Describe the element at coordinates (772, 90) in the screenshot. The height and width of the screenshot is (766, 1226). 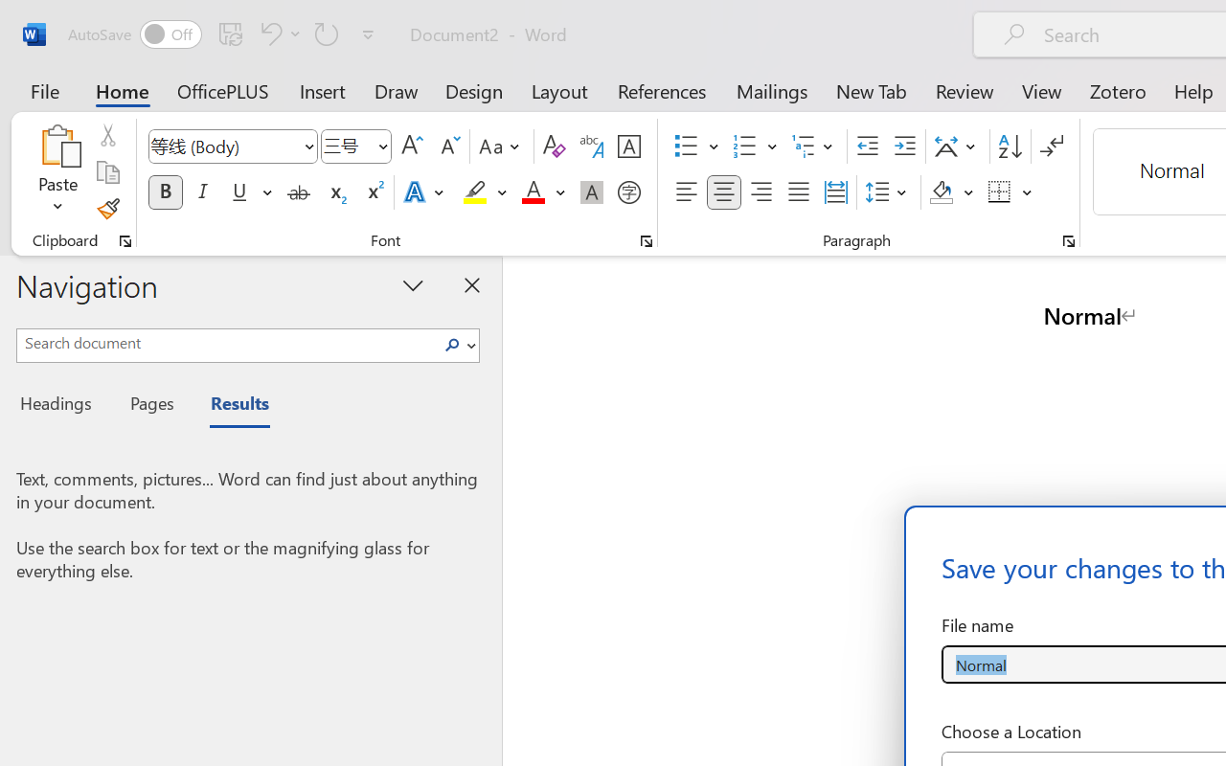
I see `Mailings` at that location.